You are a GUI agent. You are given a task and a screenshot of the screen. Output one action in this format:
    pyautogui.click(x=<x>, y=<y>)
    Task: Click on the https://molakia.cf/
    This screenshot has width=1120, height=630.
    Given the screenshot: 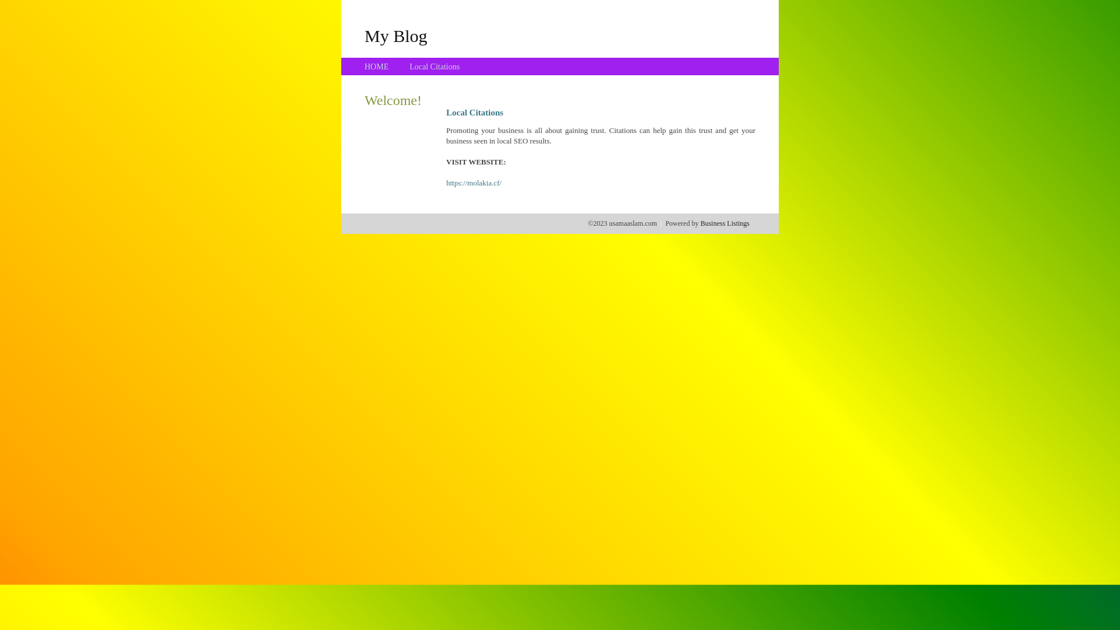 What is the action you would take?
    pyautogui.click(x=474, y=183)
    